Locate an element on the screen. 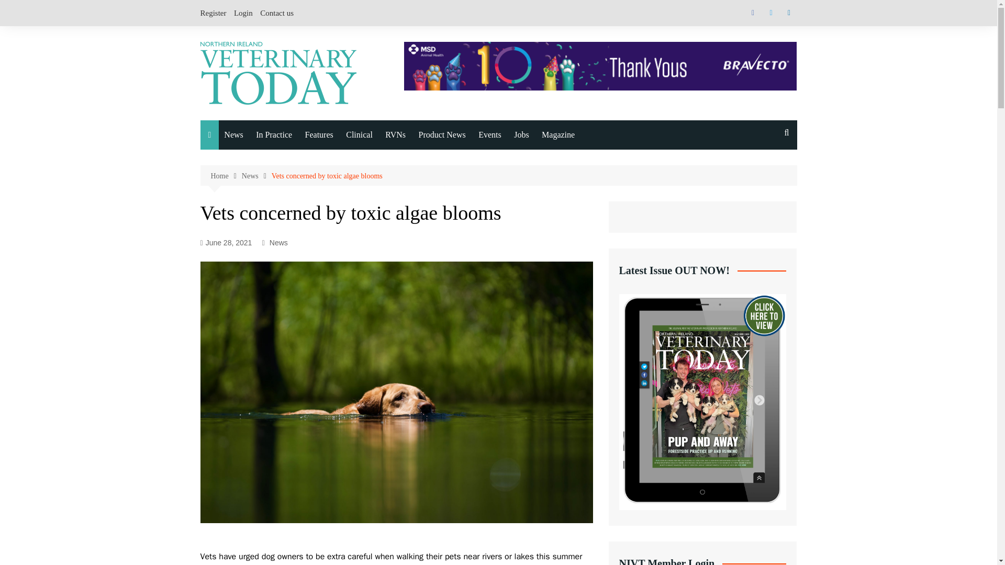  Linkedin is located at coordinates (788, 13).